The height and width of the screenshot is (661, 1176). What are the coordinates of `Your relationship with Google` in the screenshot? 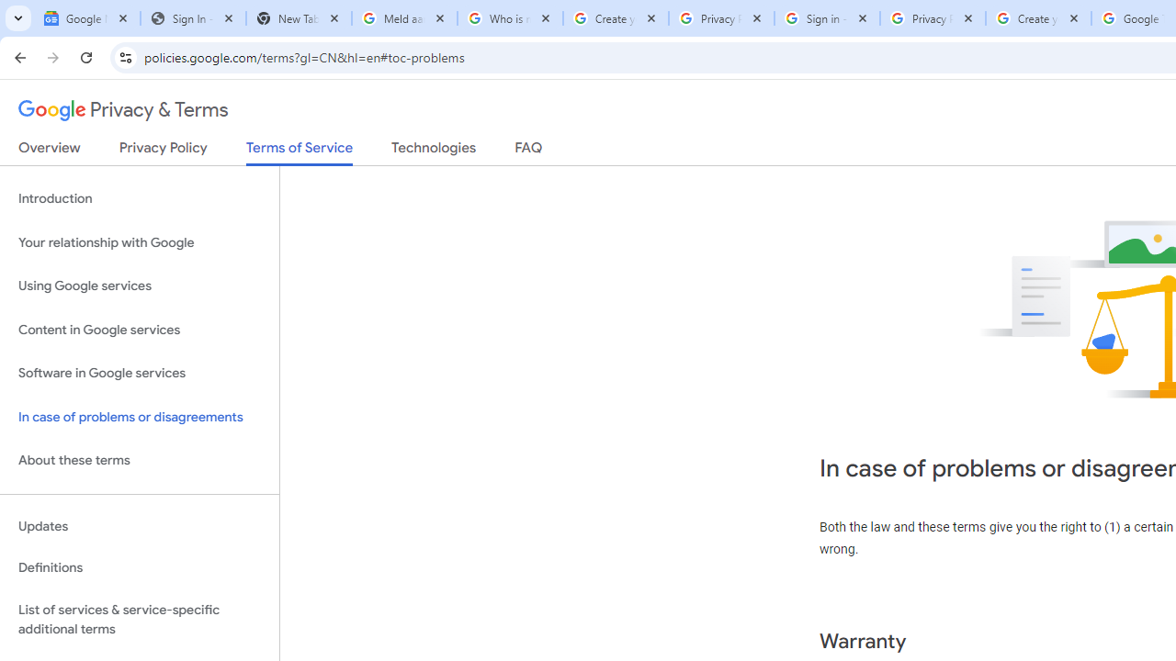 It's located at (140, 242).